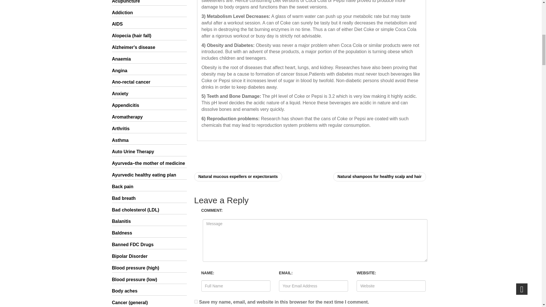  What do you see at coordinates (149, 152) in the screenshot?
I see `Auto Urine Therapy` at bounding box center [149, 152].